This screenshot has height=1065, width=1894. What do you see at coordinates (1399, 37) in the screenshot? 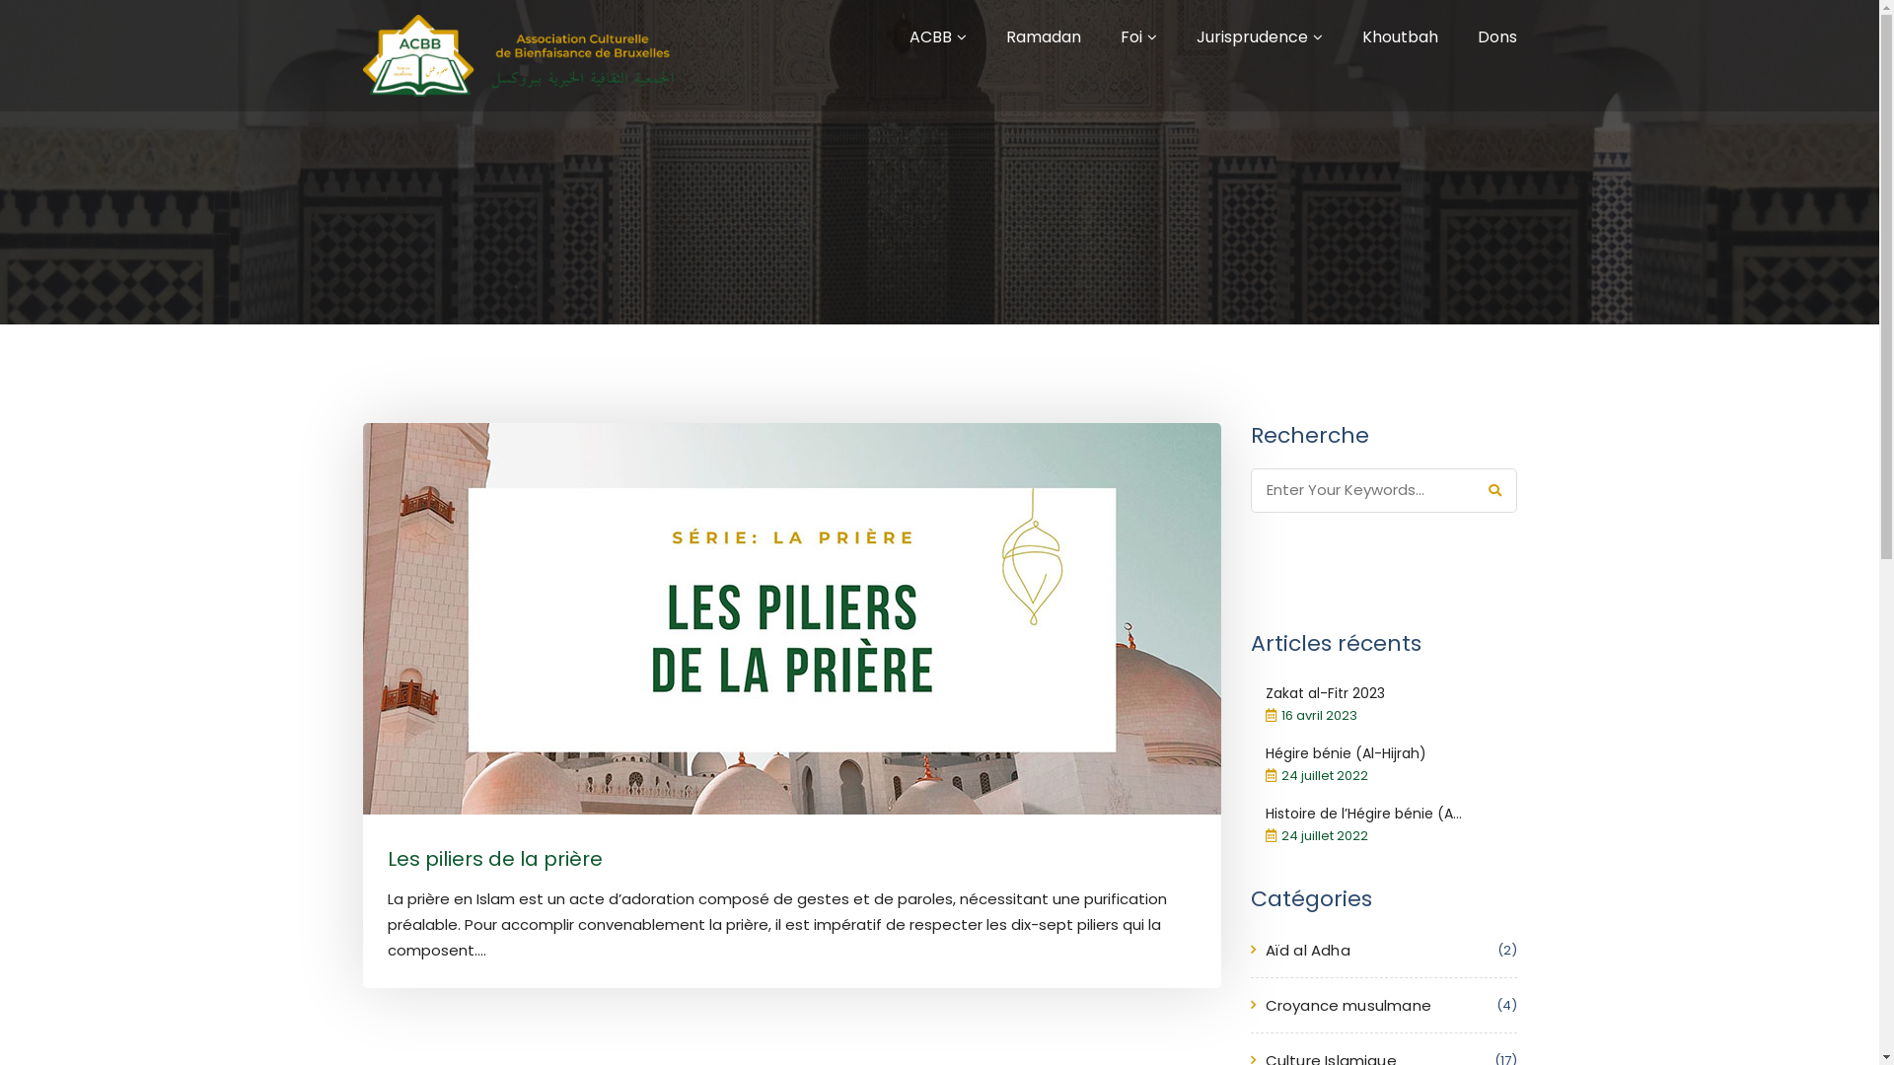
I see `Khoutbah` at bounding box center [1399, 37].